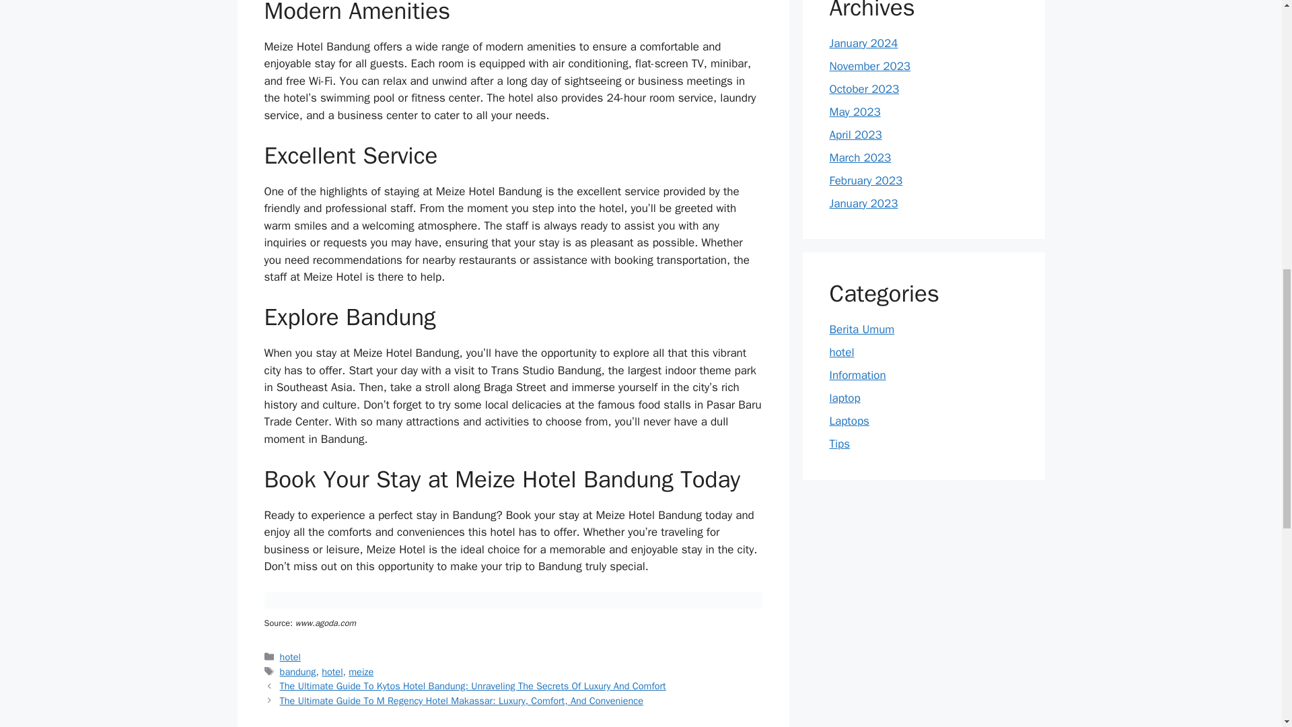  What do you see at coordinates (863, 43) in the screenshot?
I see `January 2024` at bounding box center [863, 43].